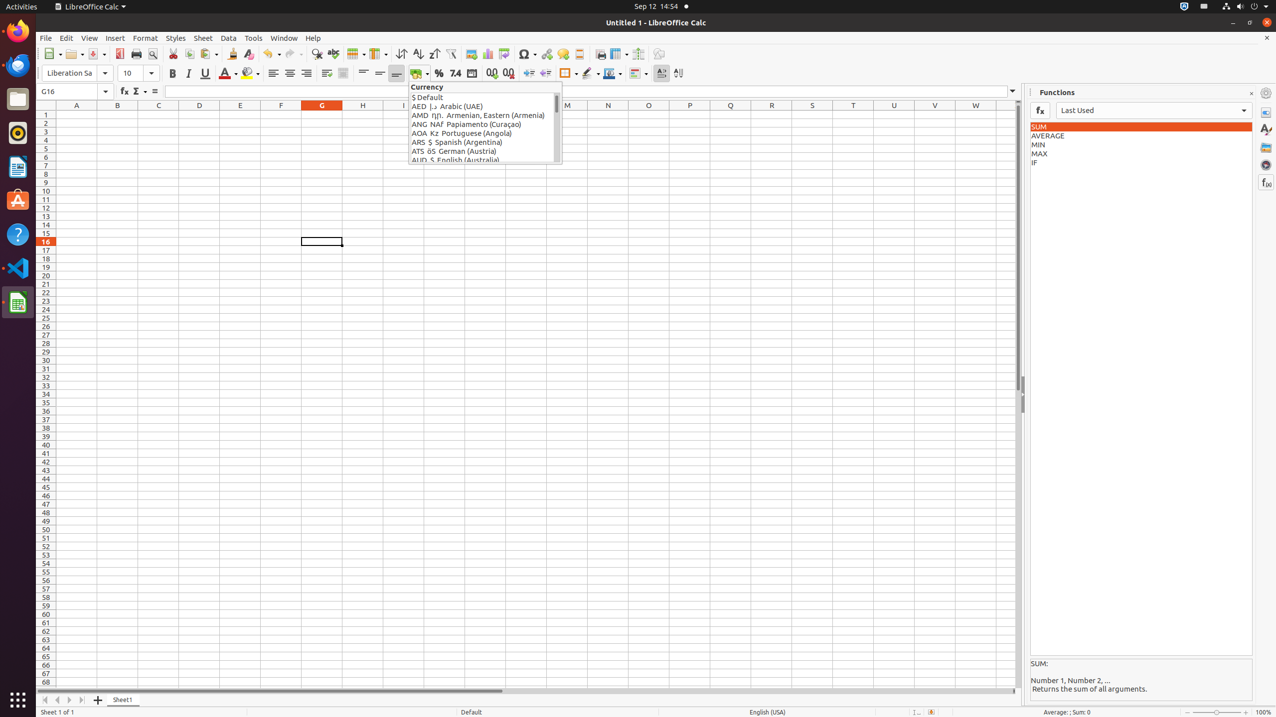  What do you see at coordinates (176, 38) in the screenshot?
I see `Styles` at bounding box center [176, 38].